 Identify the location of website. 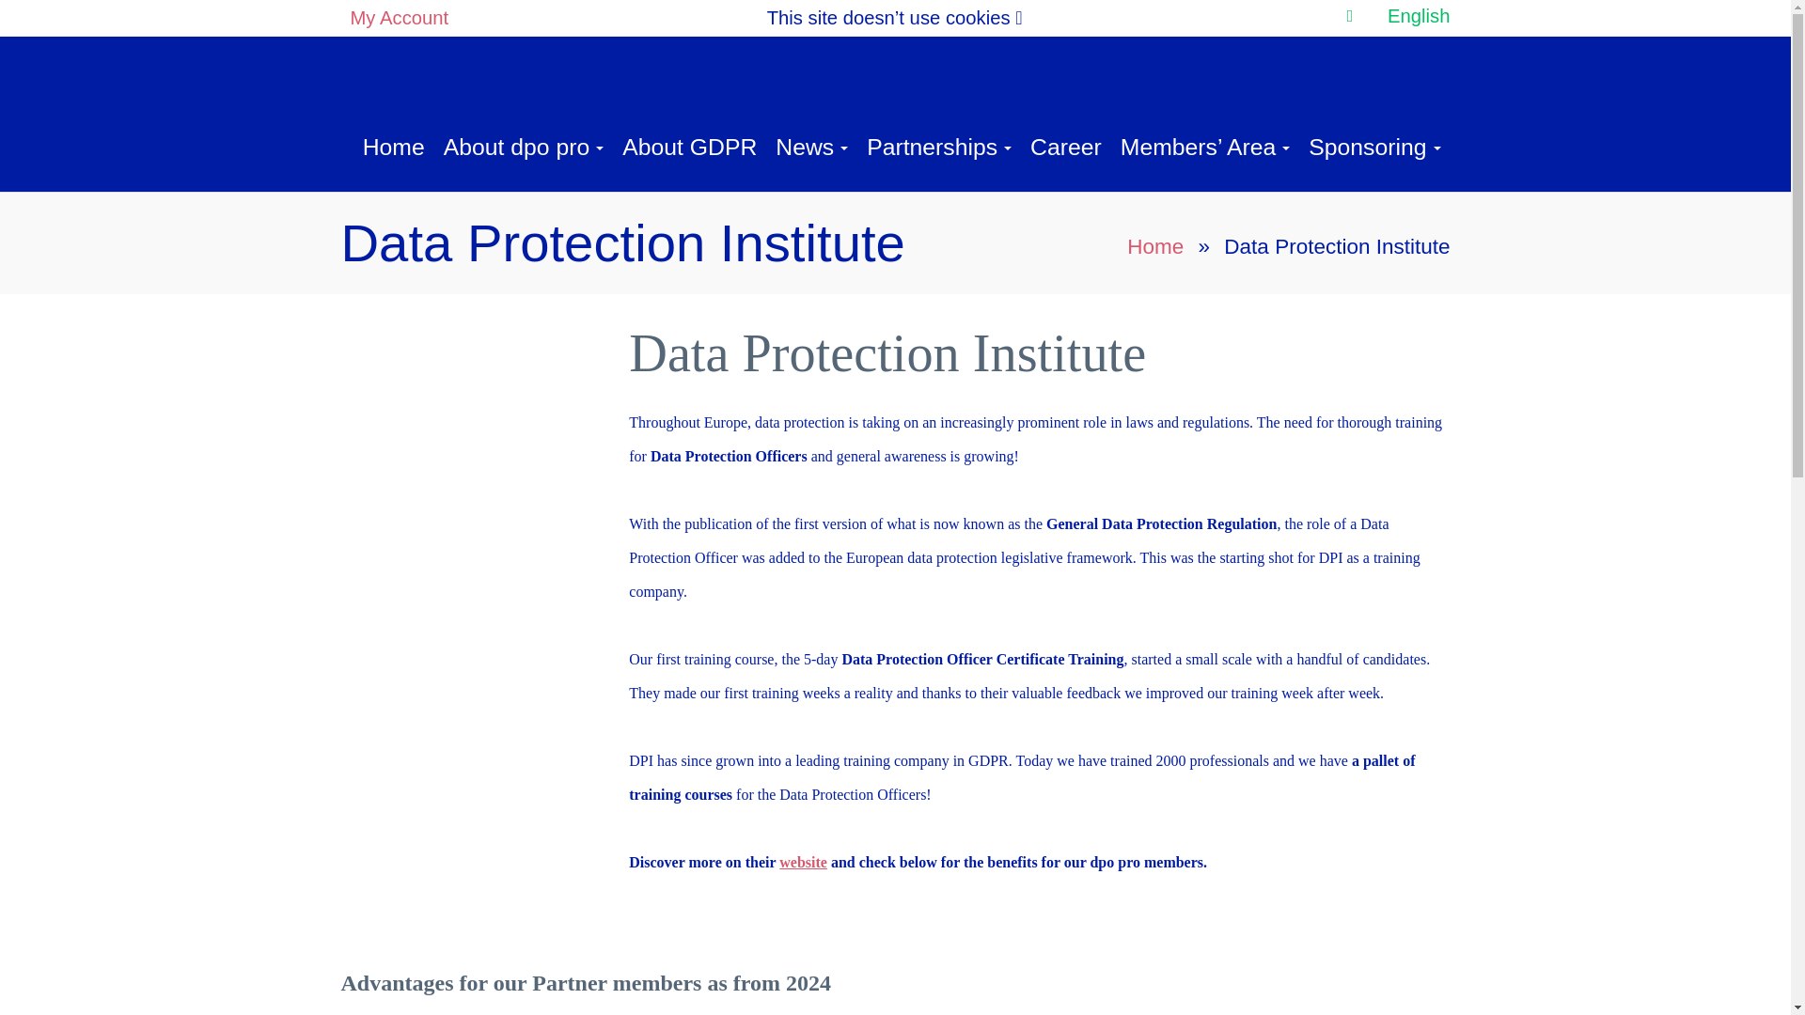
(803, 862).